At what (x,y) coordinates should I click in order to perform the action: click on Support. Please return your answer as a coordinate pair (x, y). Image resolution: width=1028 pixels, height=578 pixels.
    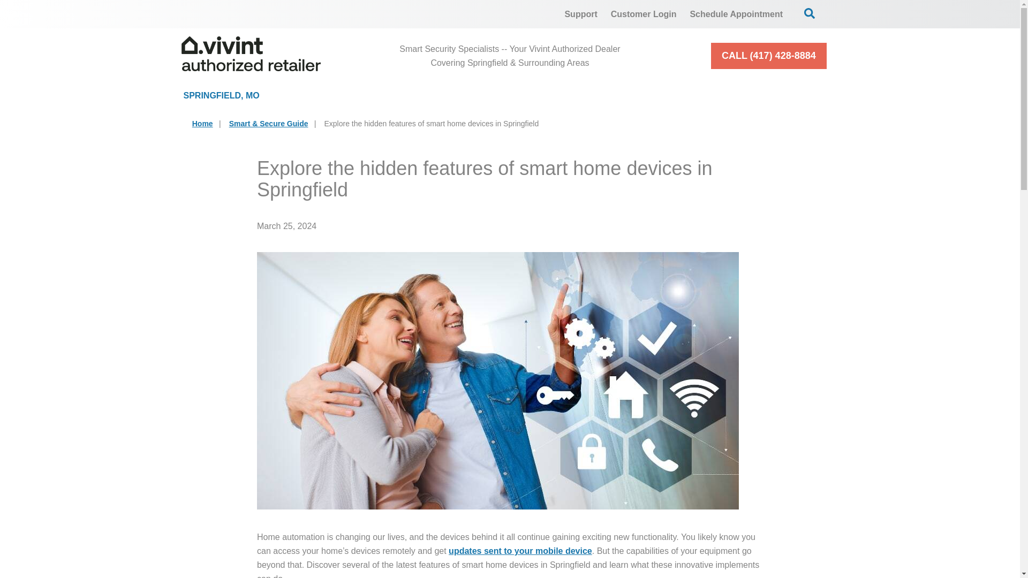
    Looking at the image, I should click on (580, 14).